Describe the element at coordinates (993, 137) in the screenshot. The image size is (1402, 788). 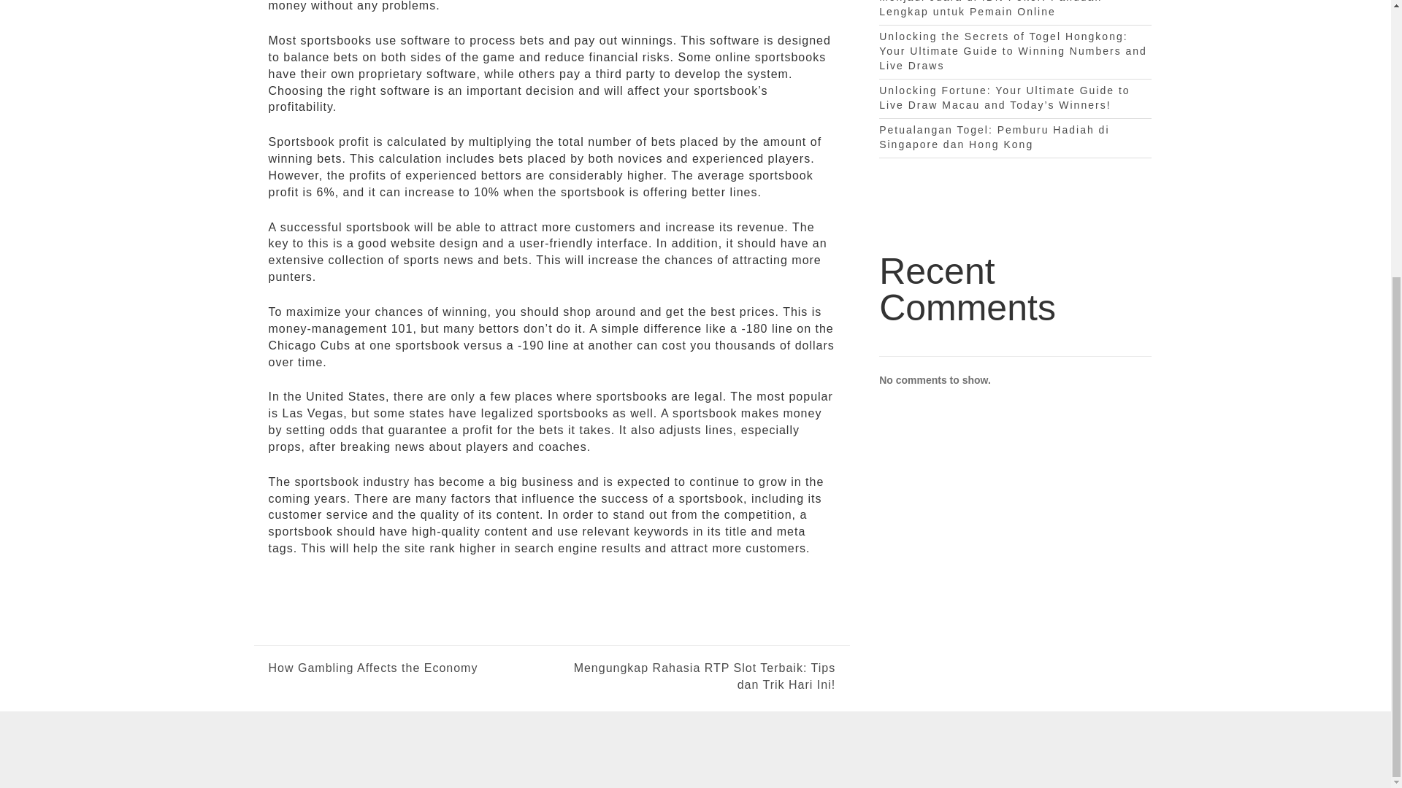
I see `Petualangan Togel: Pemburu Hadiah di Singapore dan Hong Kong` at that location.